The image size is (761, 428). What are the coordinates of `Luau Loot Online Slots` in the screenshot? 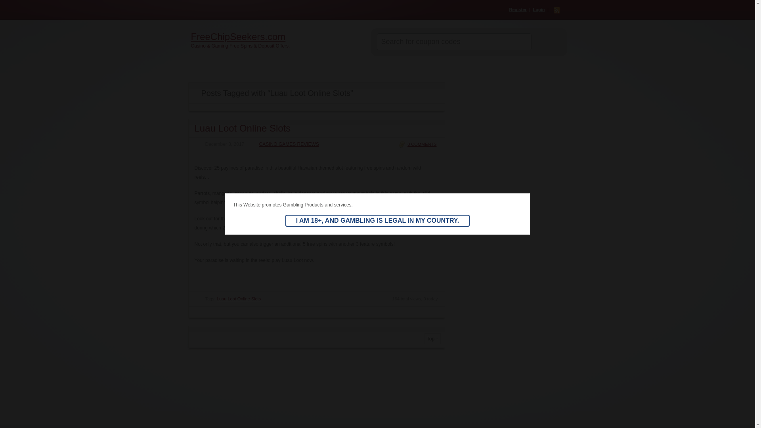 It's located at (239, 299).